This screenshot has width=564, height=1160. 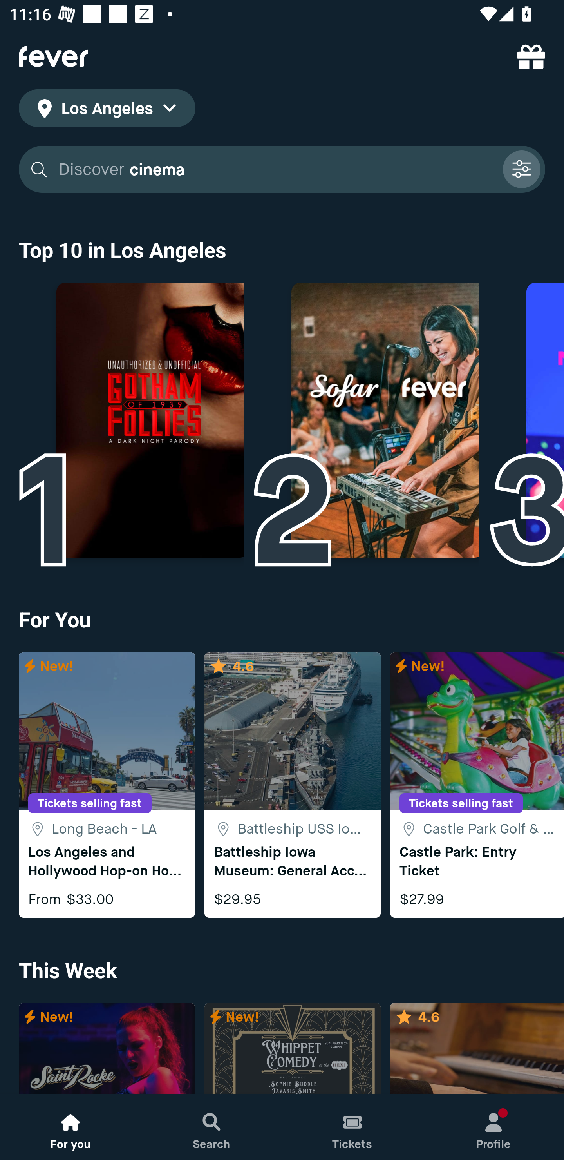 What do you see at coordinates (211, 1127) in the screenshot?
I see `Search` at bounding box center [211, 1127].